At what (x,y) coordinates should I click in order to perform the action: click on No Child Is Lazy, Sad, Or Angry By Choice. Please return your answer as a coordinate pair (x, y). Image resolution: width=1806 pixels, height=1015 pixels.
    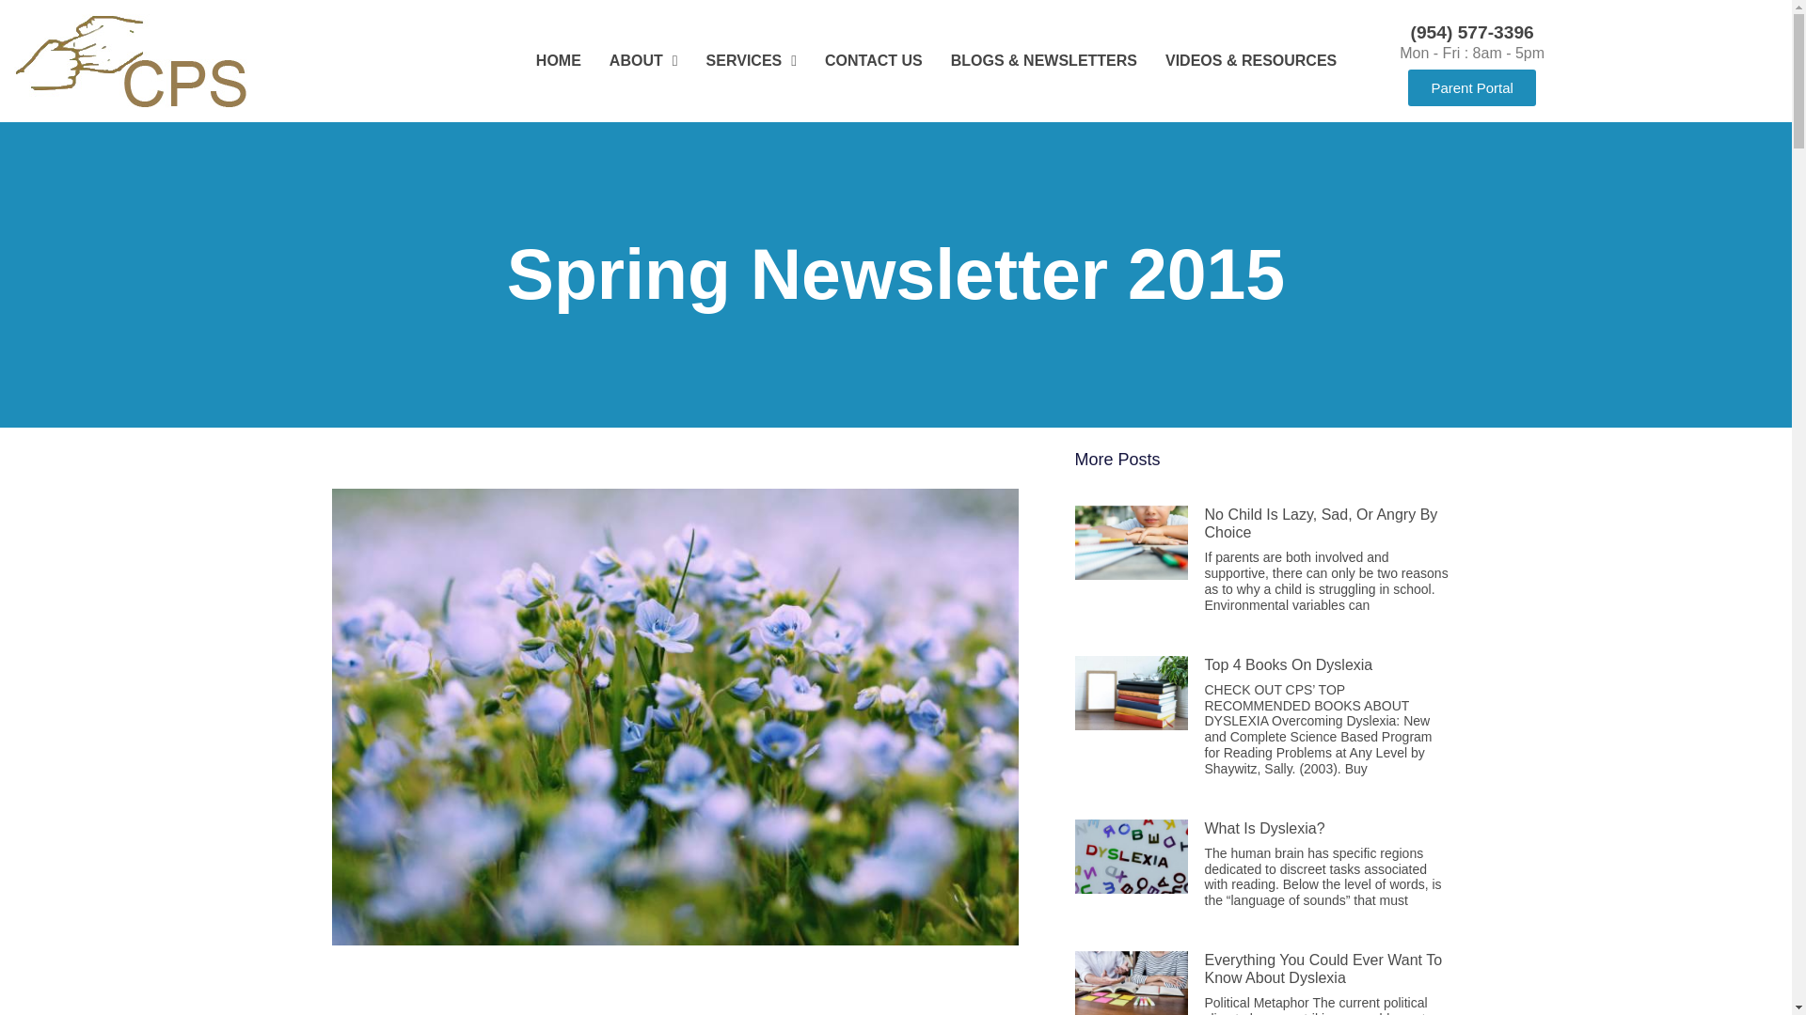
    Looking at the image, I should click on (1321, 523).